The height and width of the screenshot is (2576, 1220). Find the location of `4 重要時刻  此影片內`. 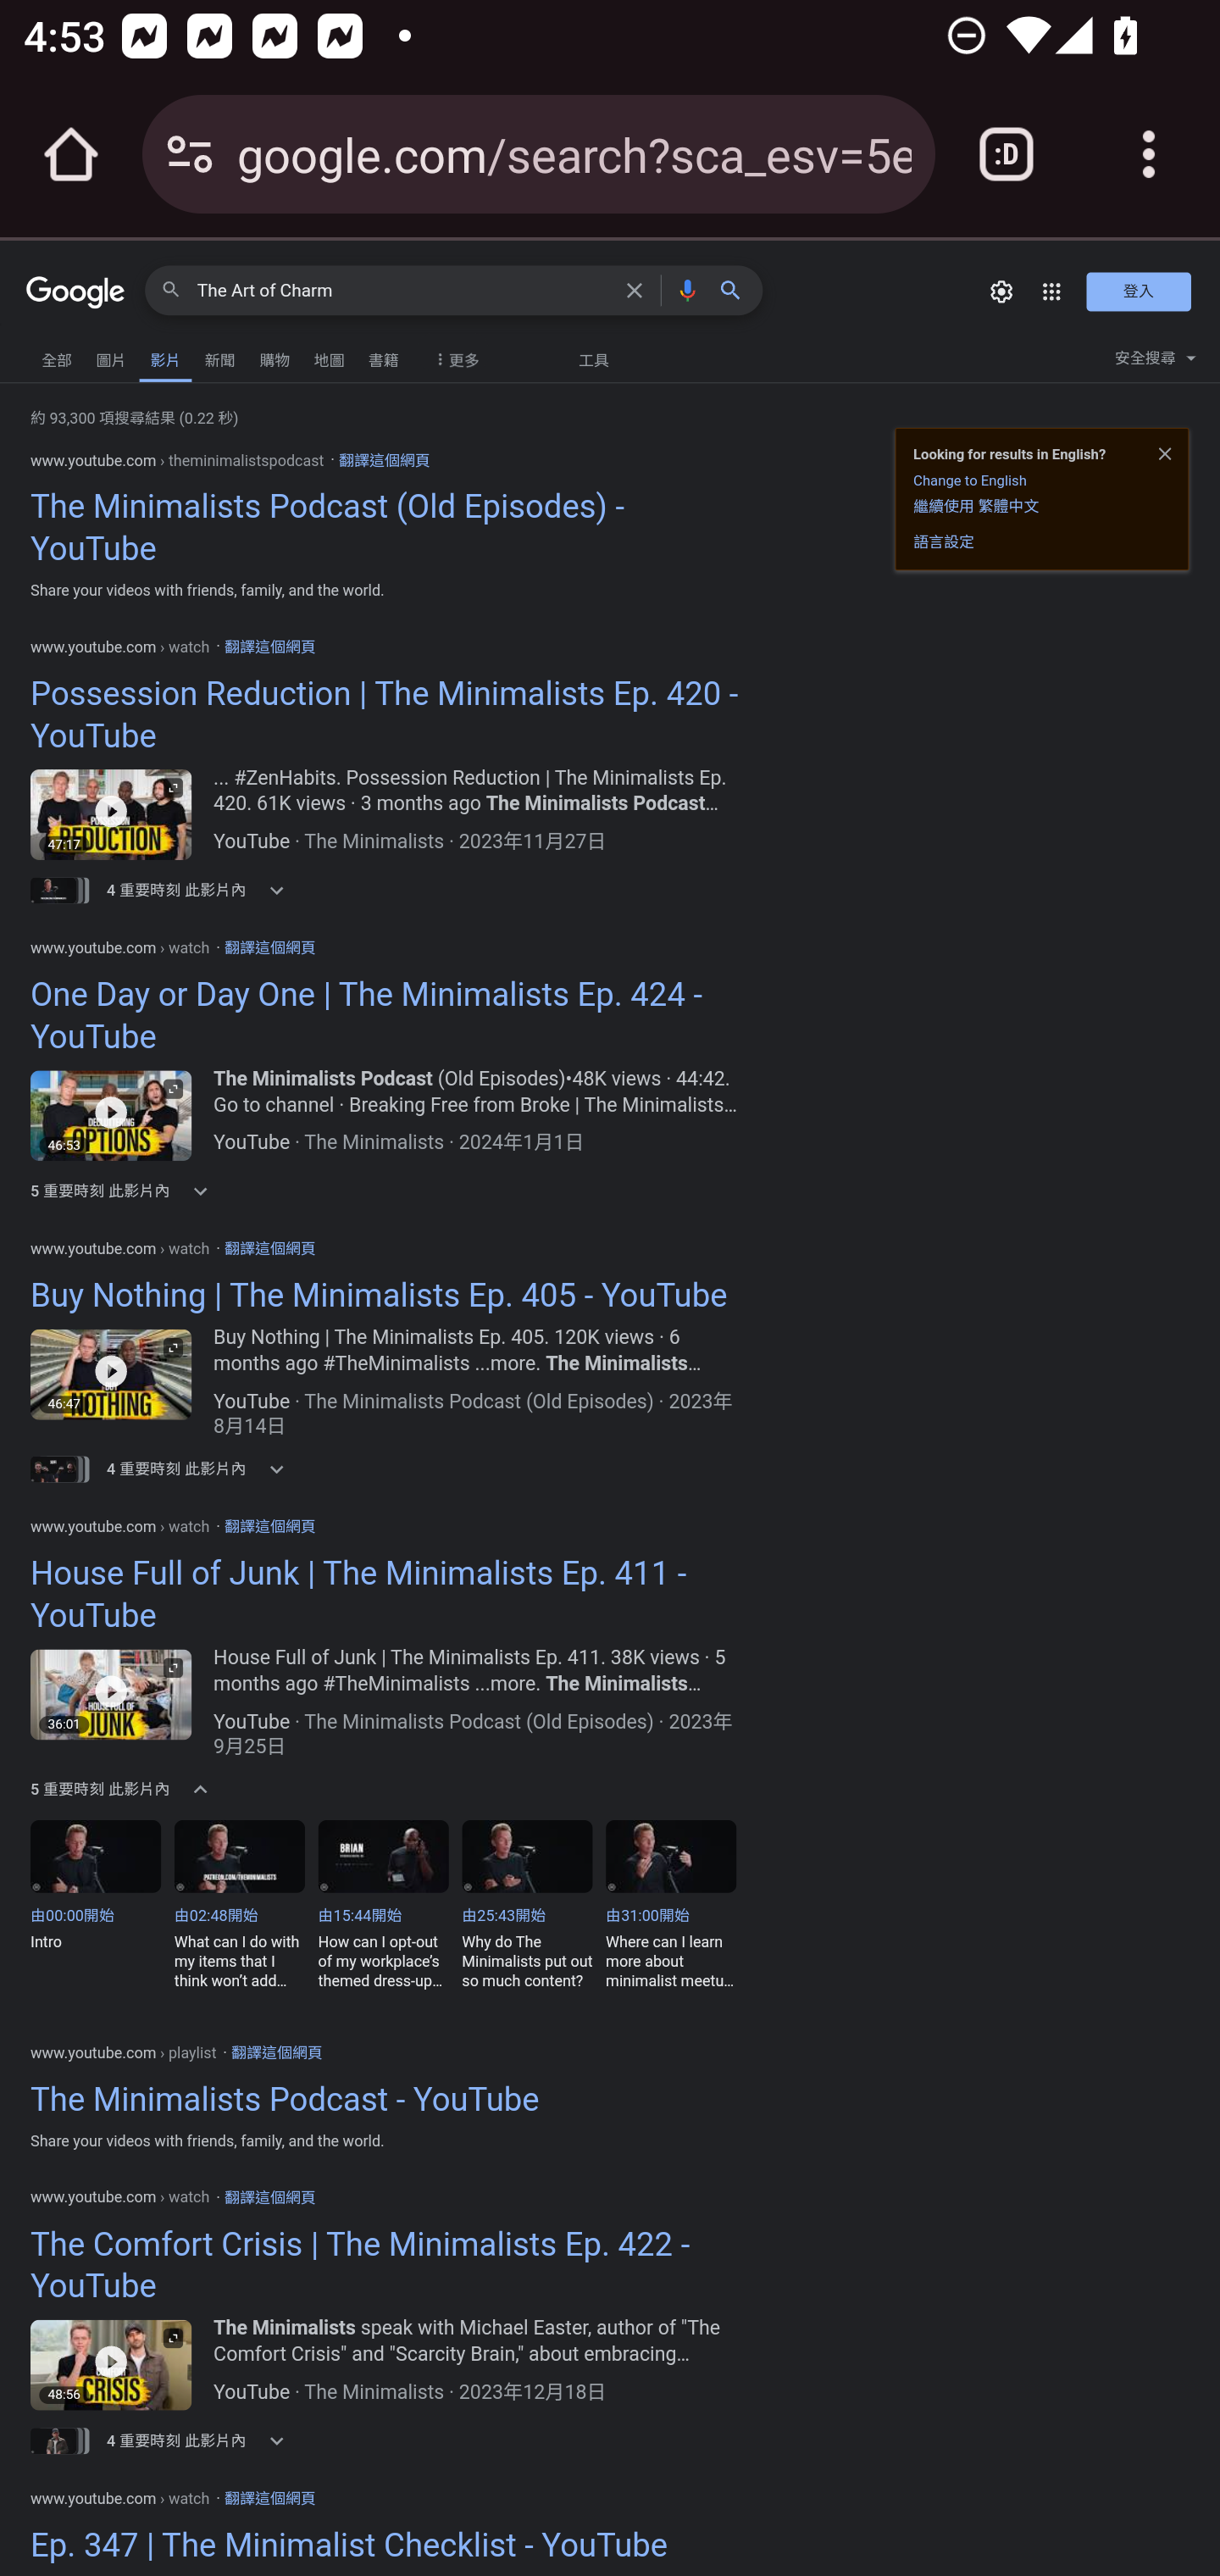

4 重要時刻  此影片內 is located at coordinates (205, 1469).